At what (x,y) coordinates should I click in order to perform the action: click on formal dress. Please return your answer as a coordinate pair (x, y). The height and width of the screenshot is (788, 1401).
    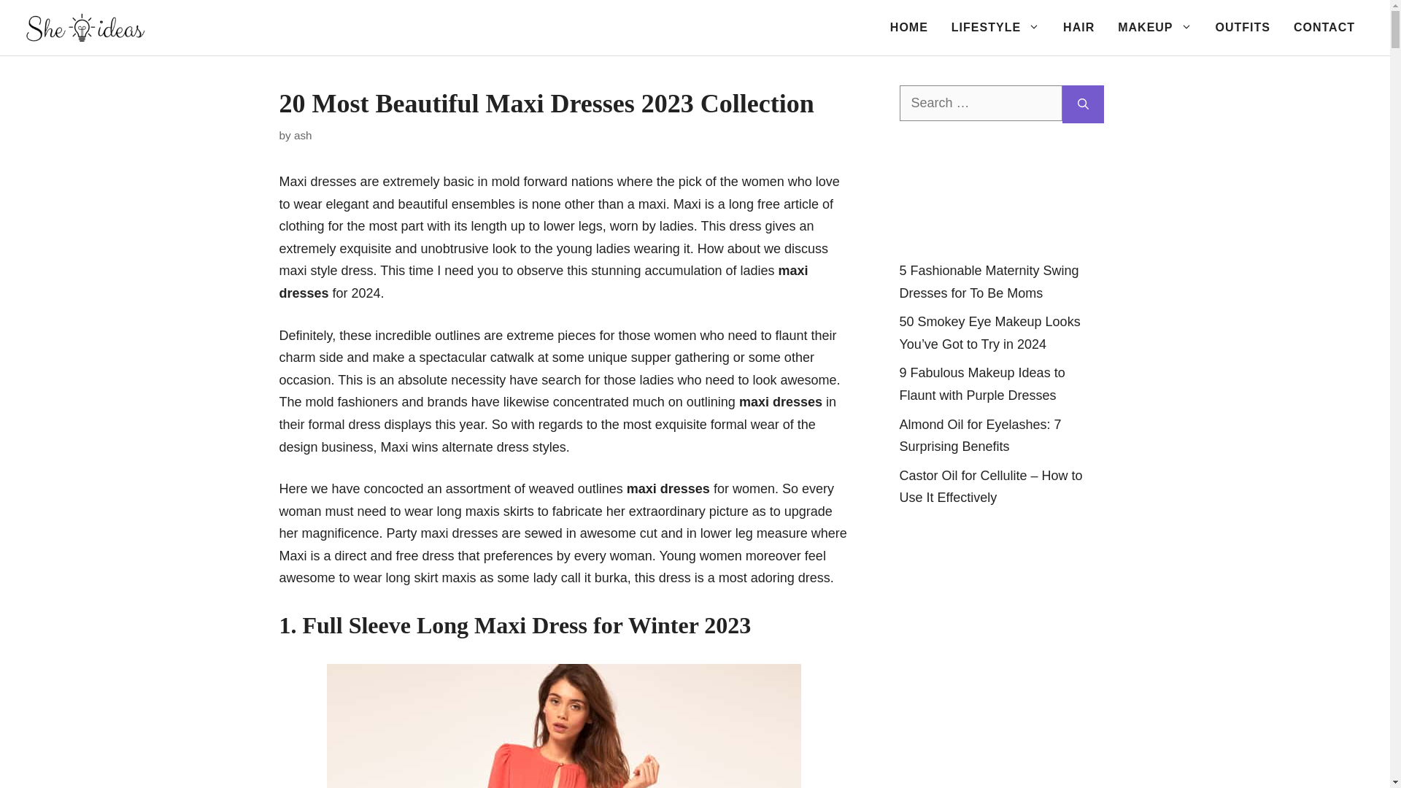
    Looking at the image, I should click on (344, 425).